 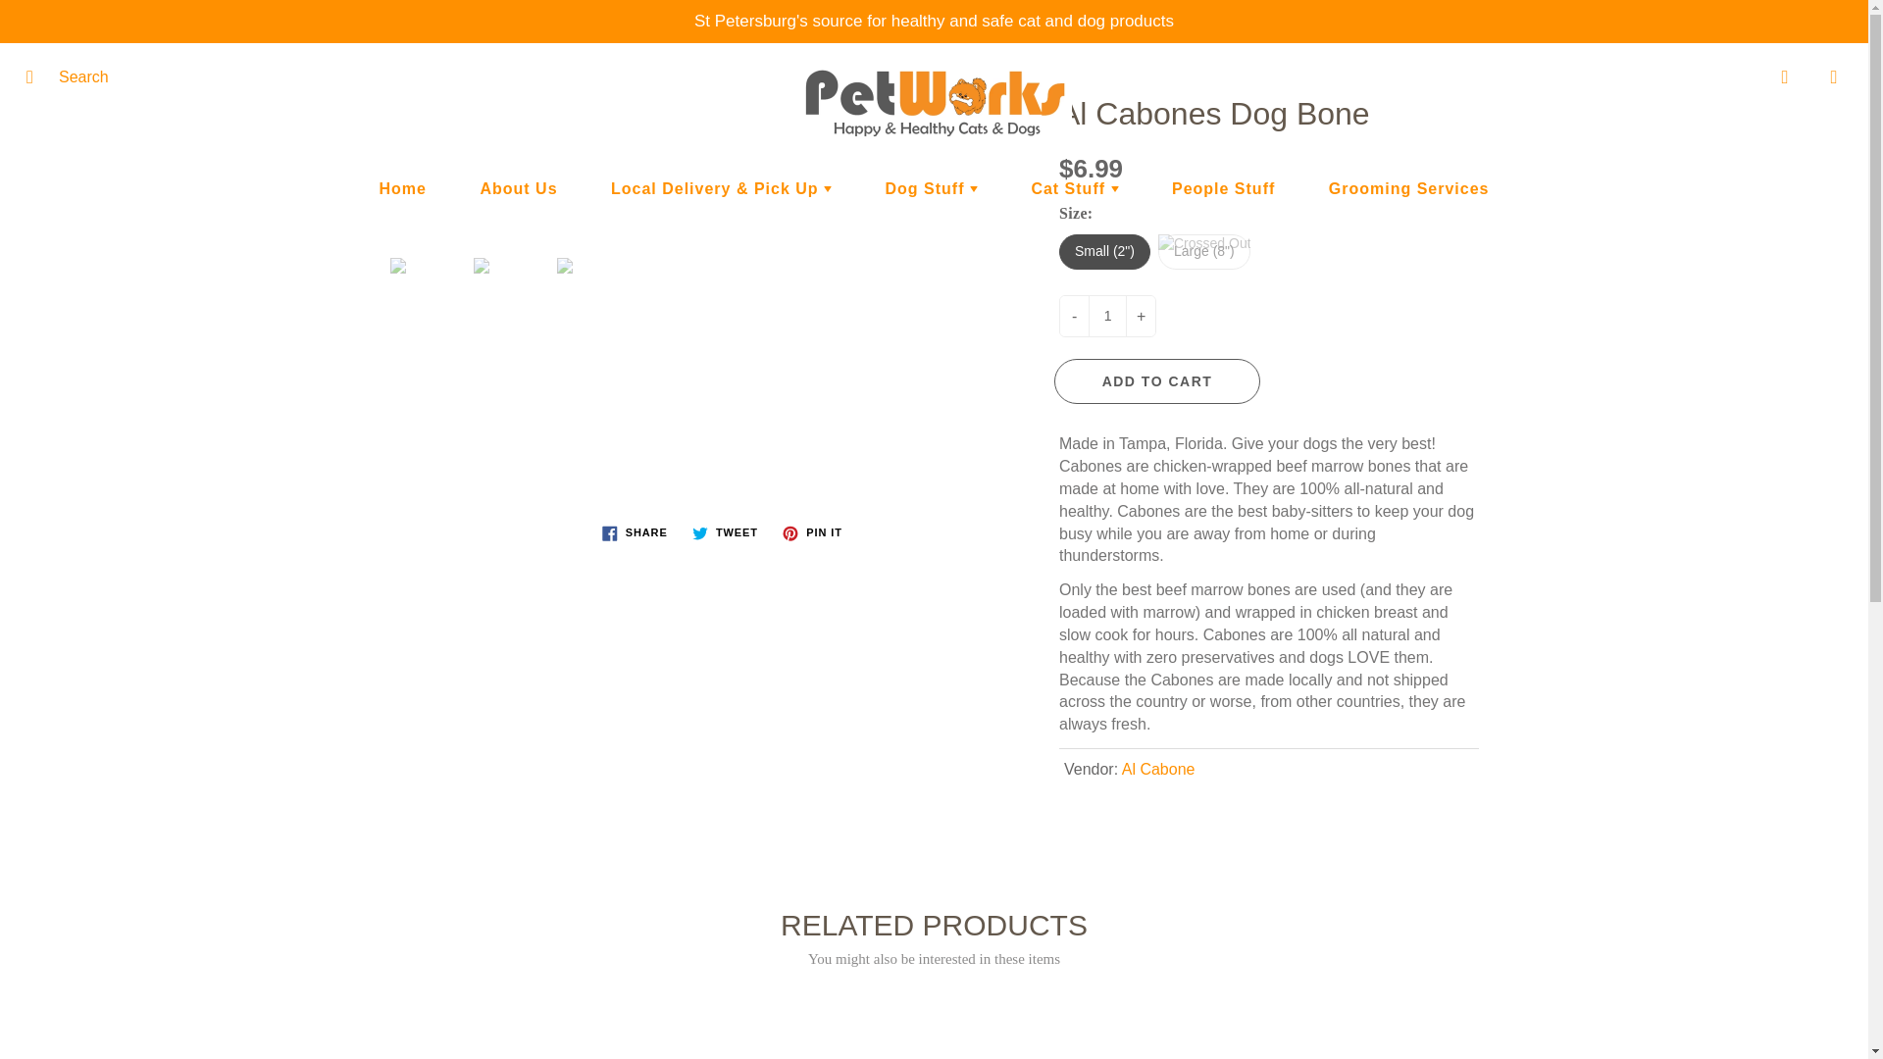 I want to click on Search, so click(x=36, y=76).